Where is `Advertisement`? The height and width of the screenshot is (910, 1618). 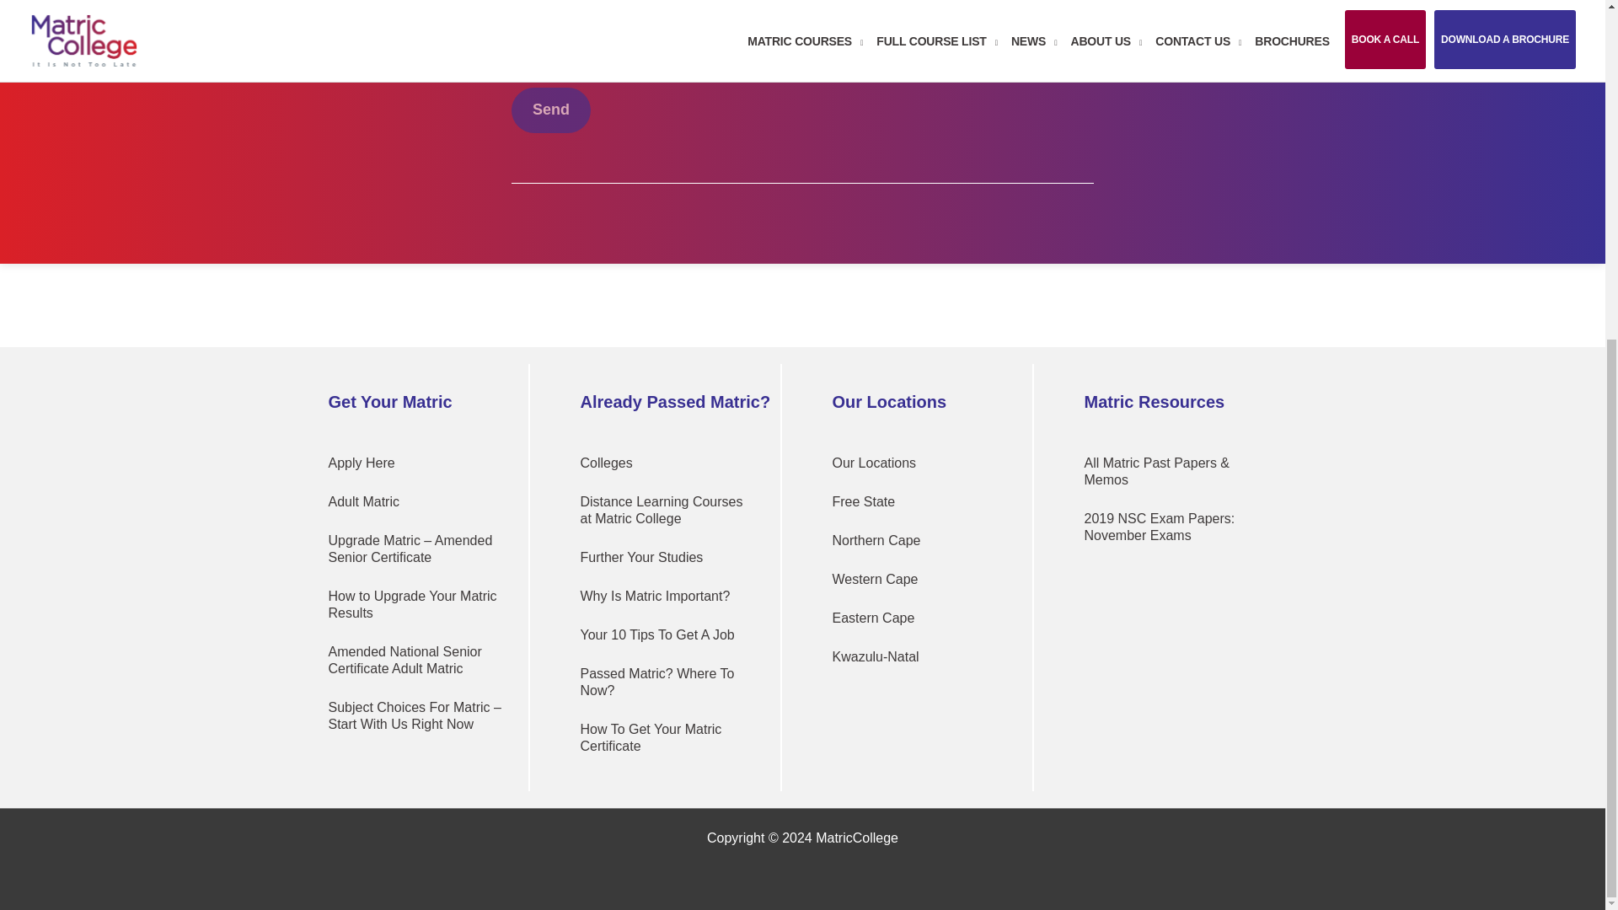
Advertisement is located at coordinates (307, 302).